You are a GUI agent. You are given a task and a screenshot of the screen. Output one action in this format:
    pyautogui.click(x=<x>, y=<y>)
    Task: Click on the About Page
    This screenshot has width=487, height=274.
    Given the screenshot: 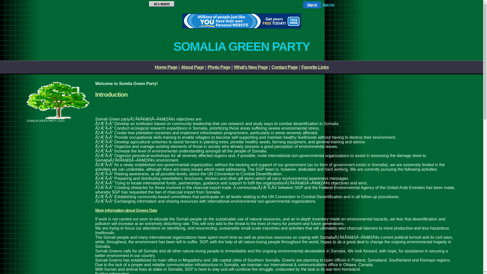 What is the action you would take?
    pyautogui.click(x=193, y=67)
    